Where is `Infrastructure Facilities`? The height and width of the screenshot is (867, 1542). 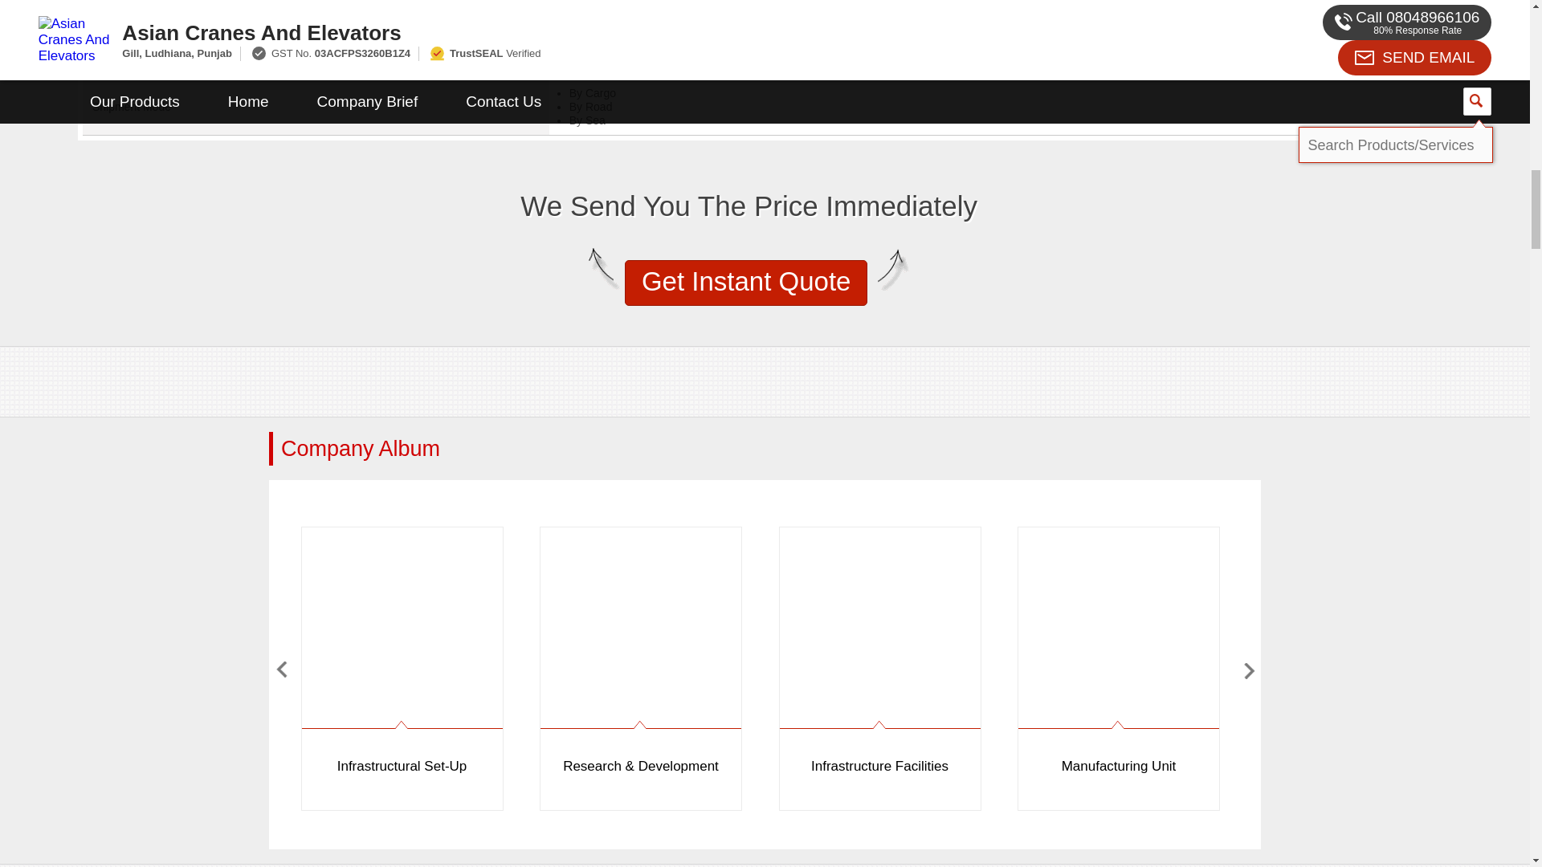
Infrastructure Facilities is located at coordinates (879, 662).